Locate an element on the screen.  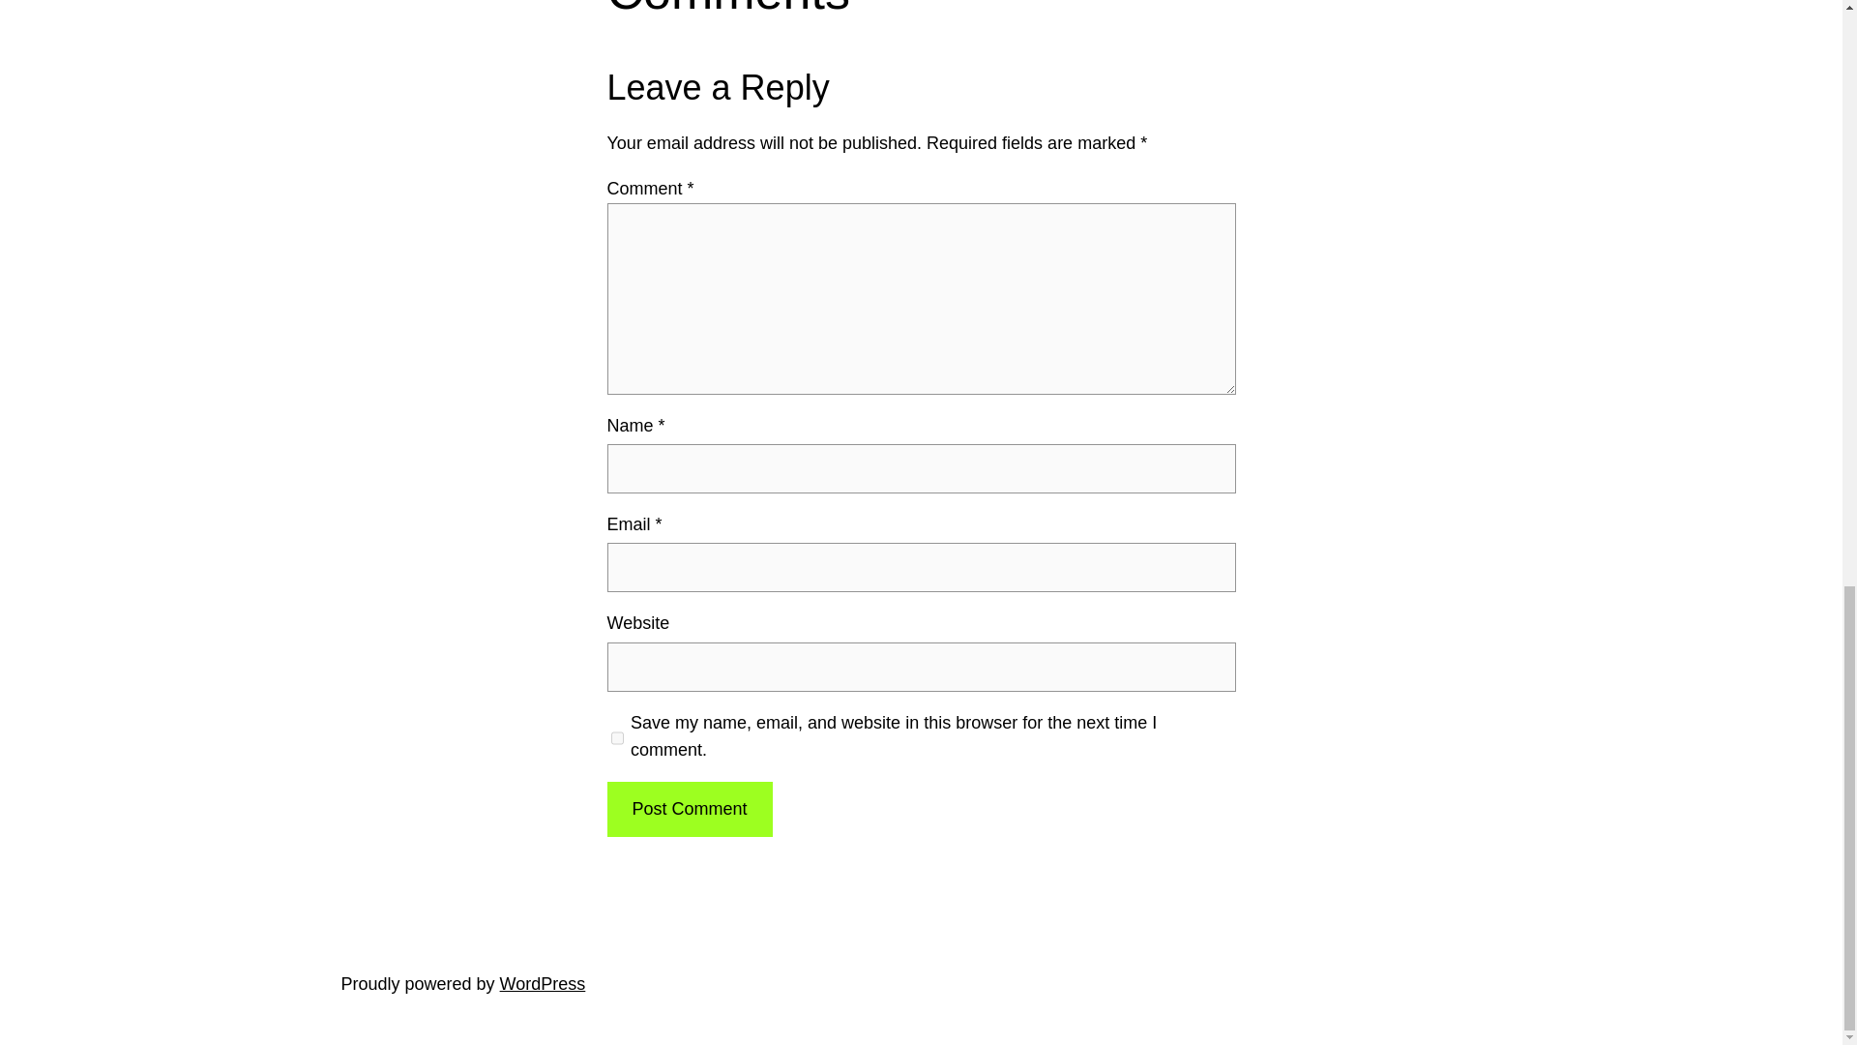
WordPress is located at coordinates (543, 983).